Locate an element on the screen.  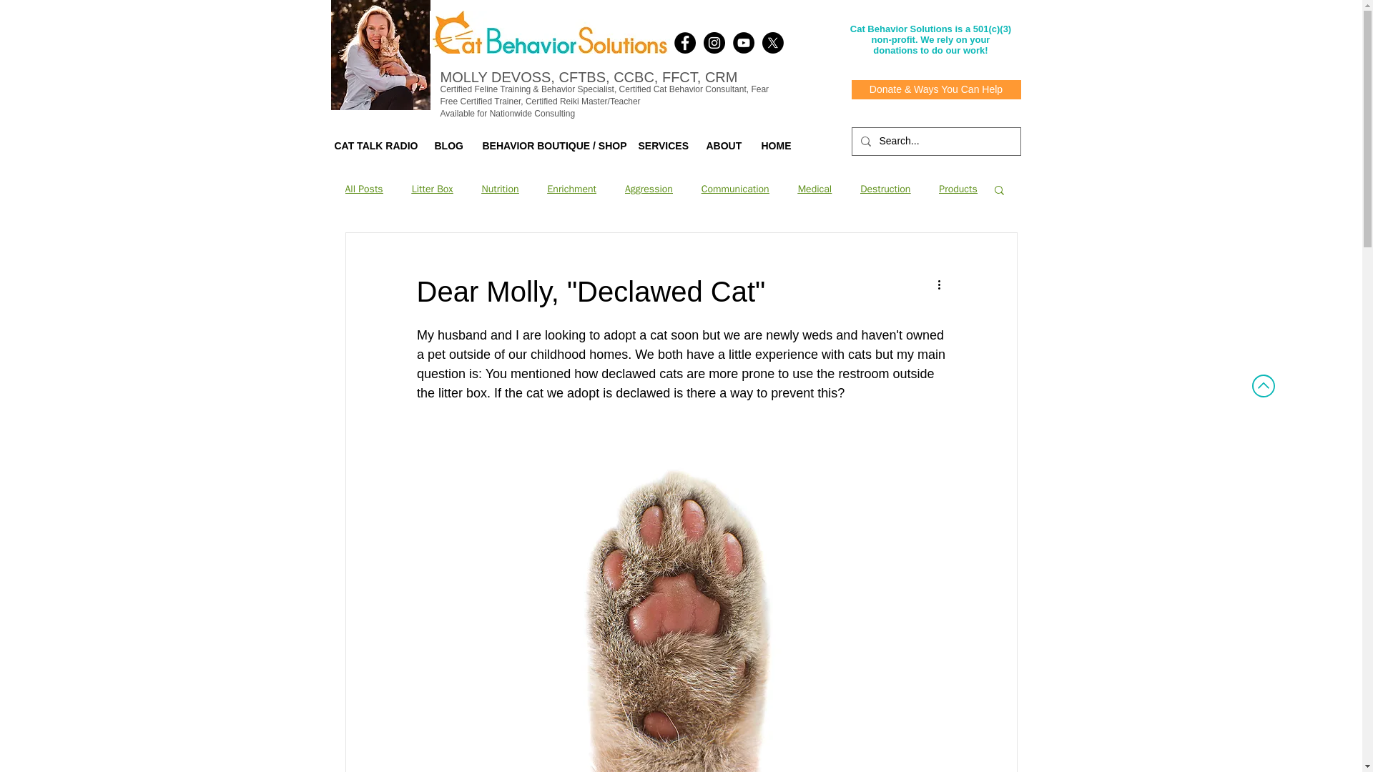
Destruction is located at coordinates (885, 189).